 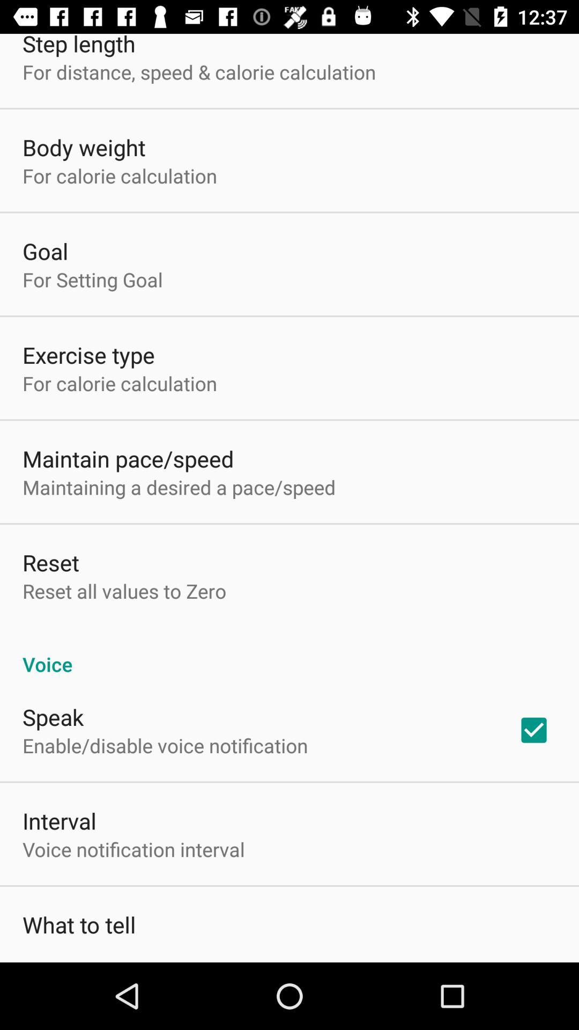 What do you see at coordinates (88, 355) in the screenshot?
I see `press exercise type` at bounding box center [88, 355].